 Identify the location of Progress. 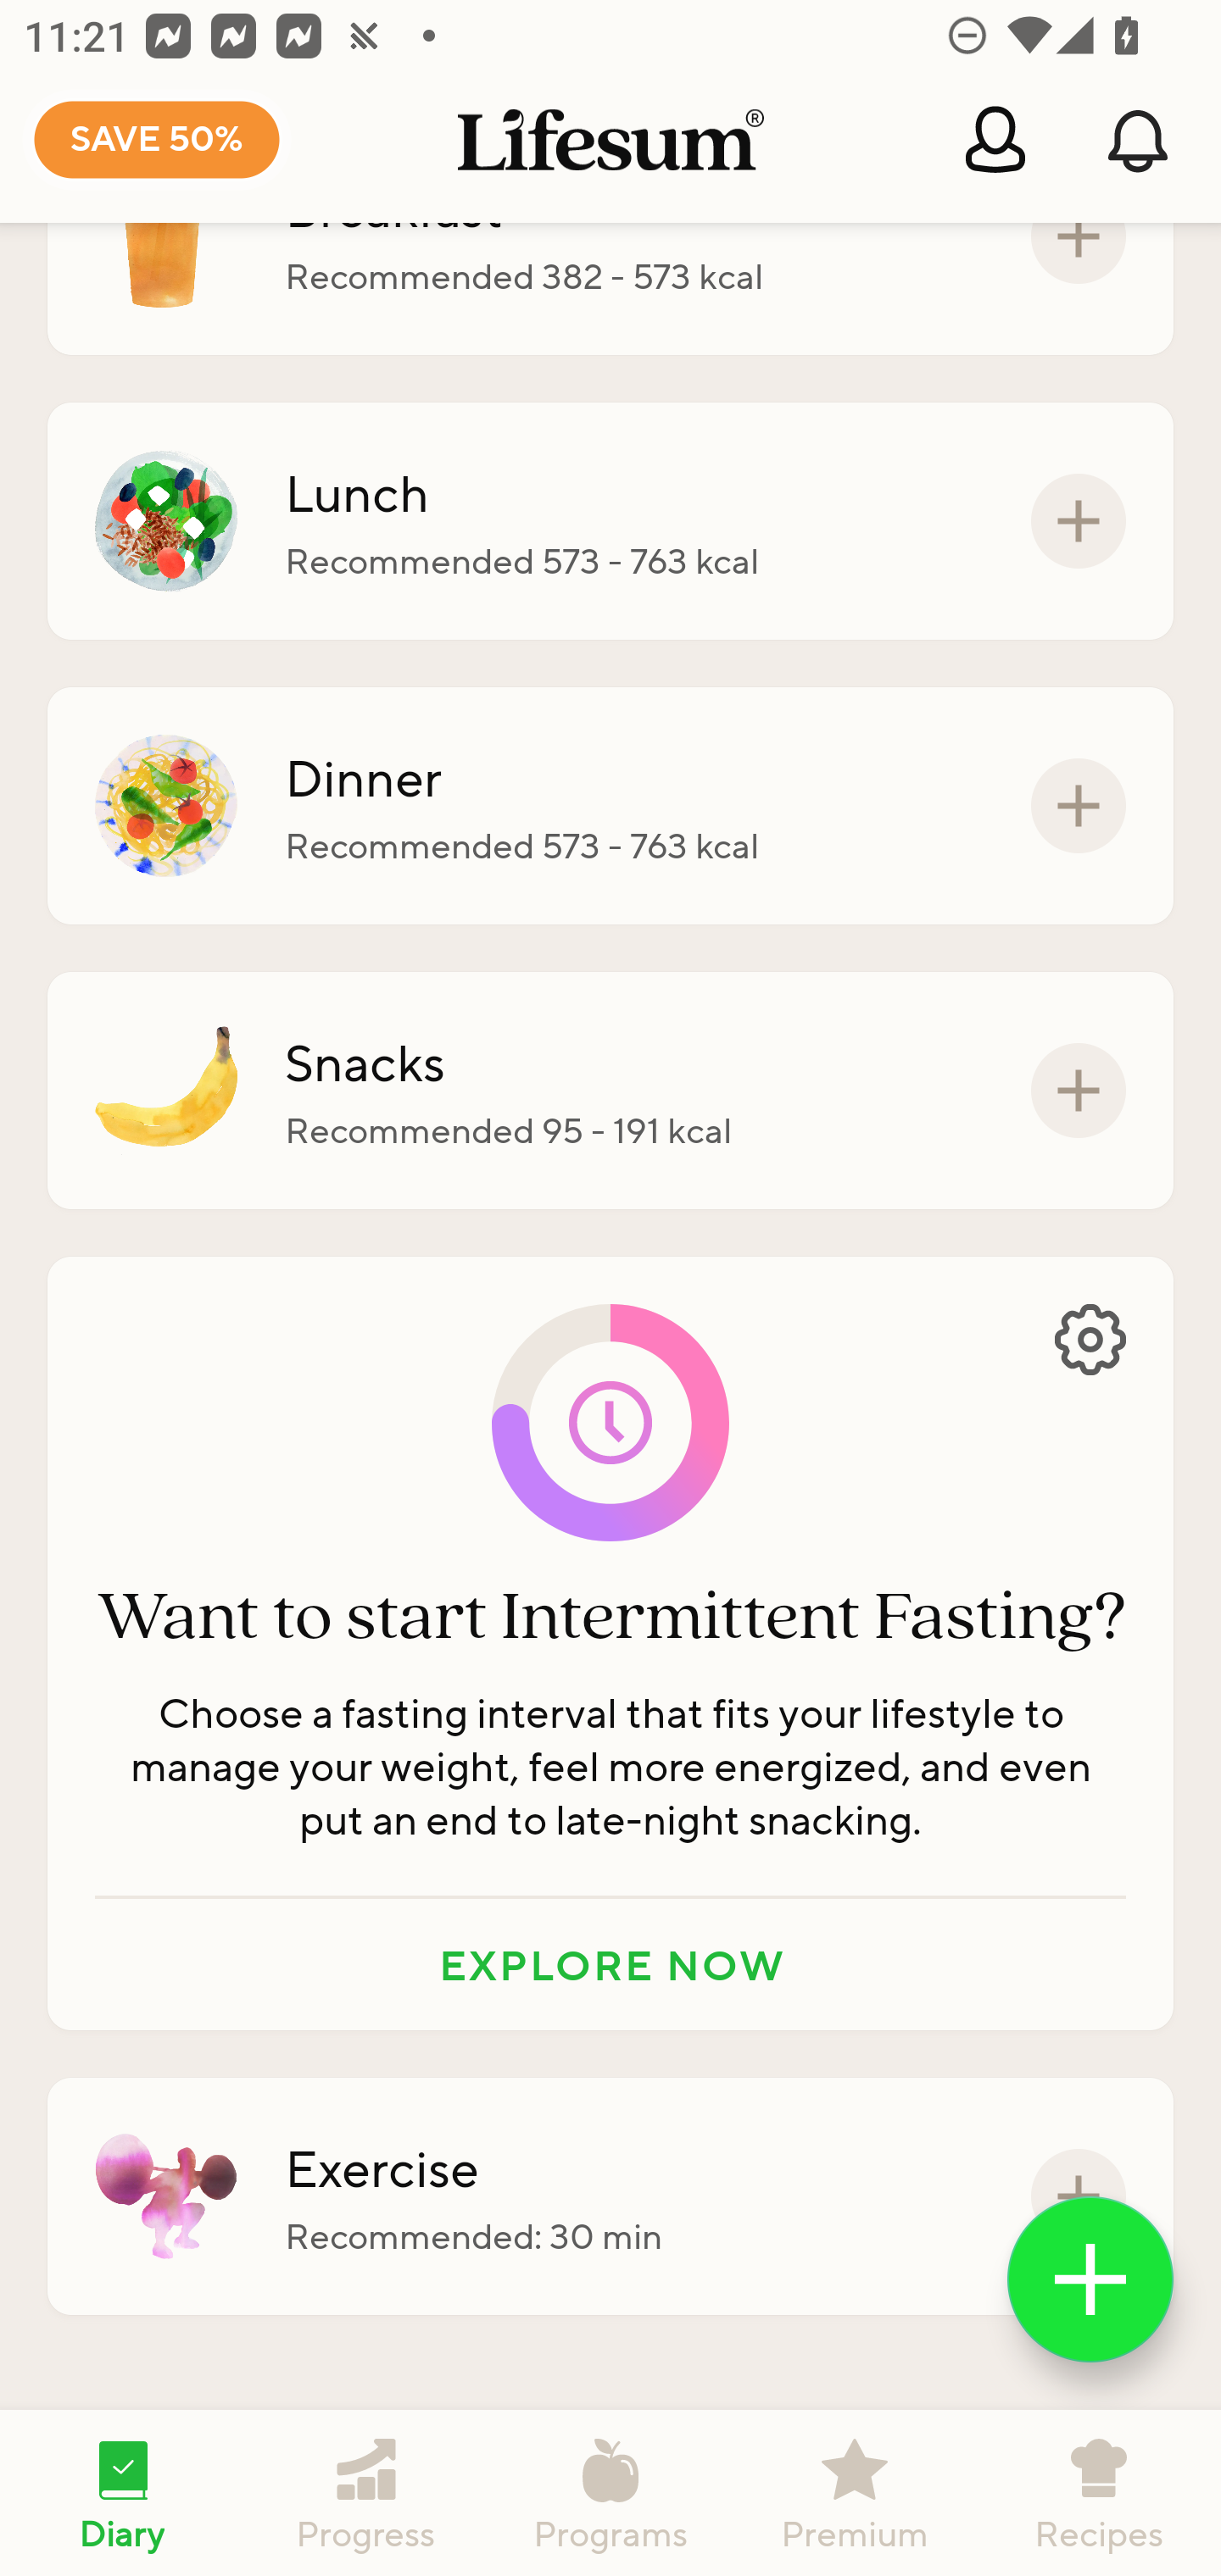
(366, 2493).